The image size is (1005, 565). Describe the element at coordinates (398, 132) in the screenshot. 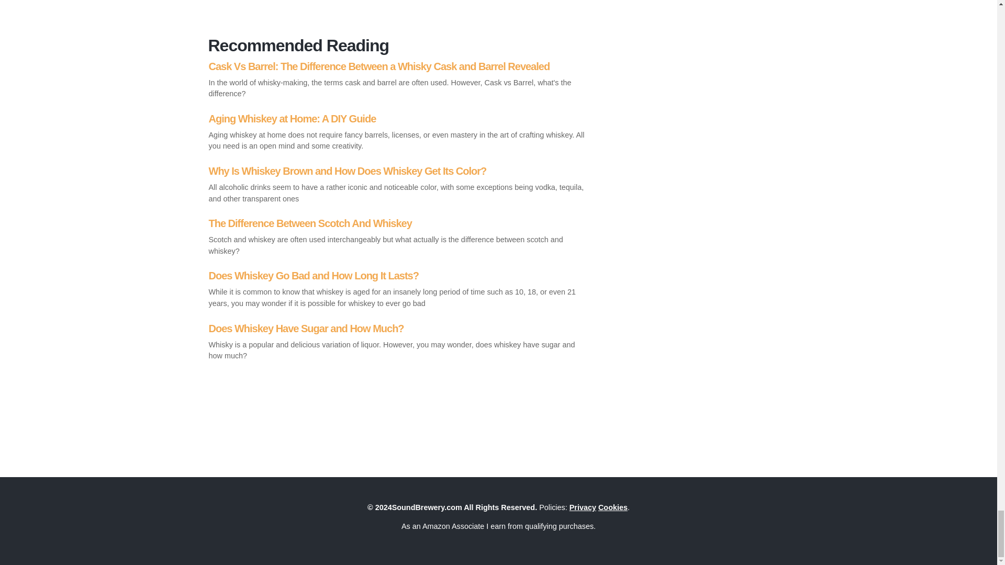

I see `Aging Whiskey at Home: A DIY Guide` at that location.